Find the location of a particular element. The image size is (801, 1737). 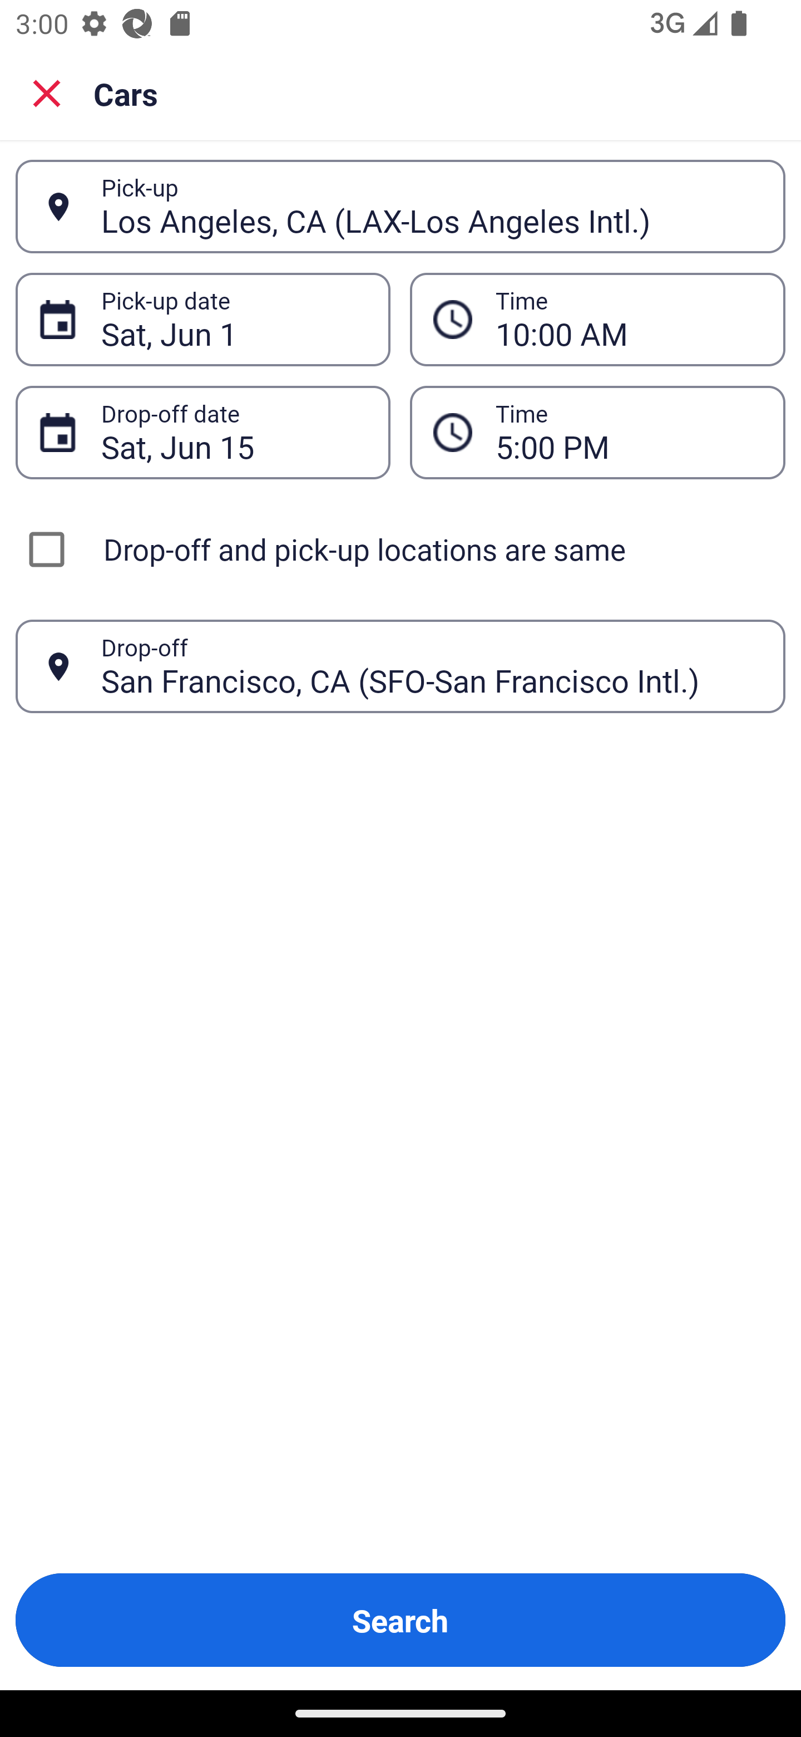

Drop-off and pick-up locations are same is located at coordinates (400, 549).